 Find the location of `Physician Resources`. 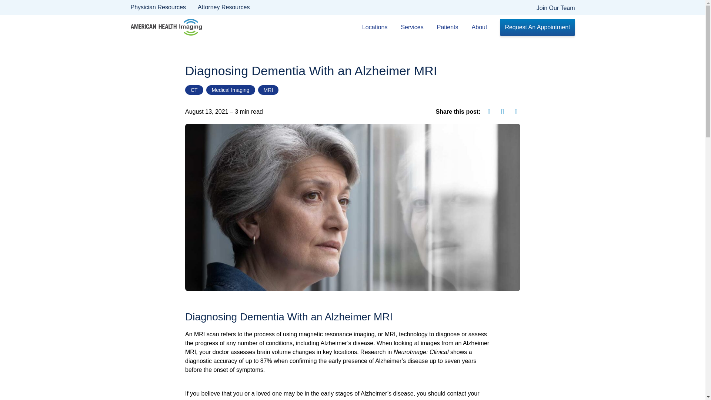

Physician Resources is located at coordinates (158, 7).